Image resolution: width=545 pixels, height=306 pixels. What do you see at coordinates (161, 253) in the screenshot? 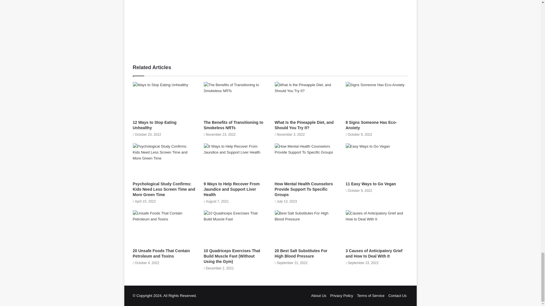
I see `20 Unsafe Foods That Contain Petroleum and Toxins` at bounding box center [161, 253].